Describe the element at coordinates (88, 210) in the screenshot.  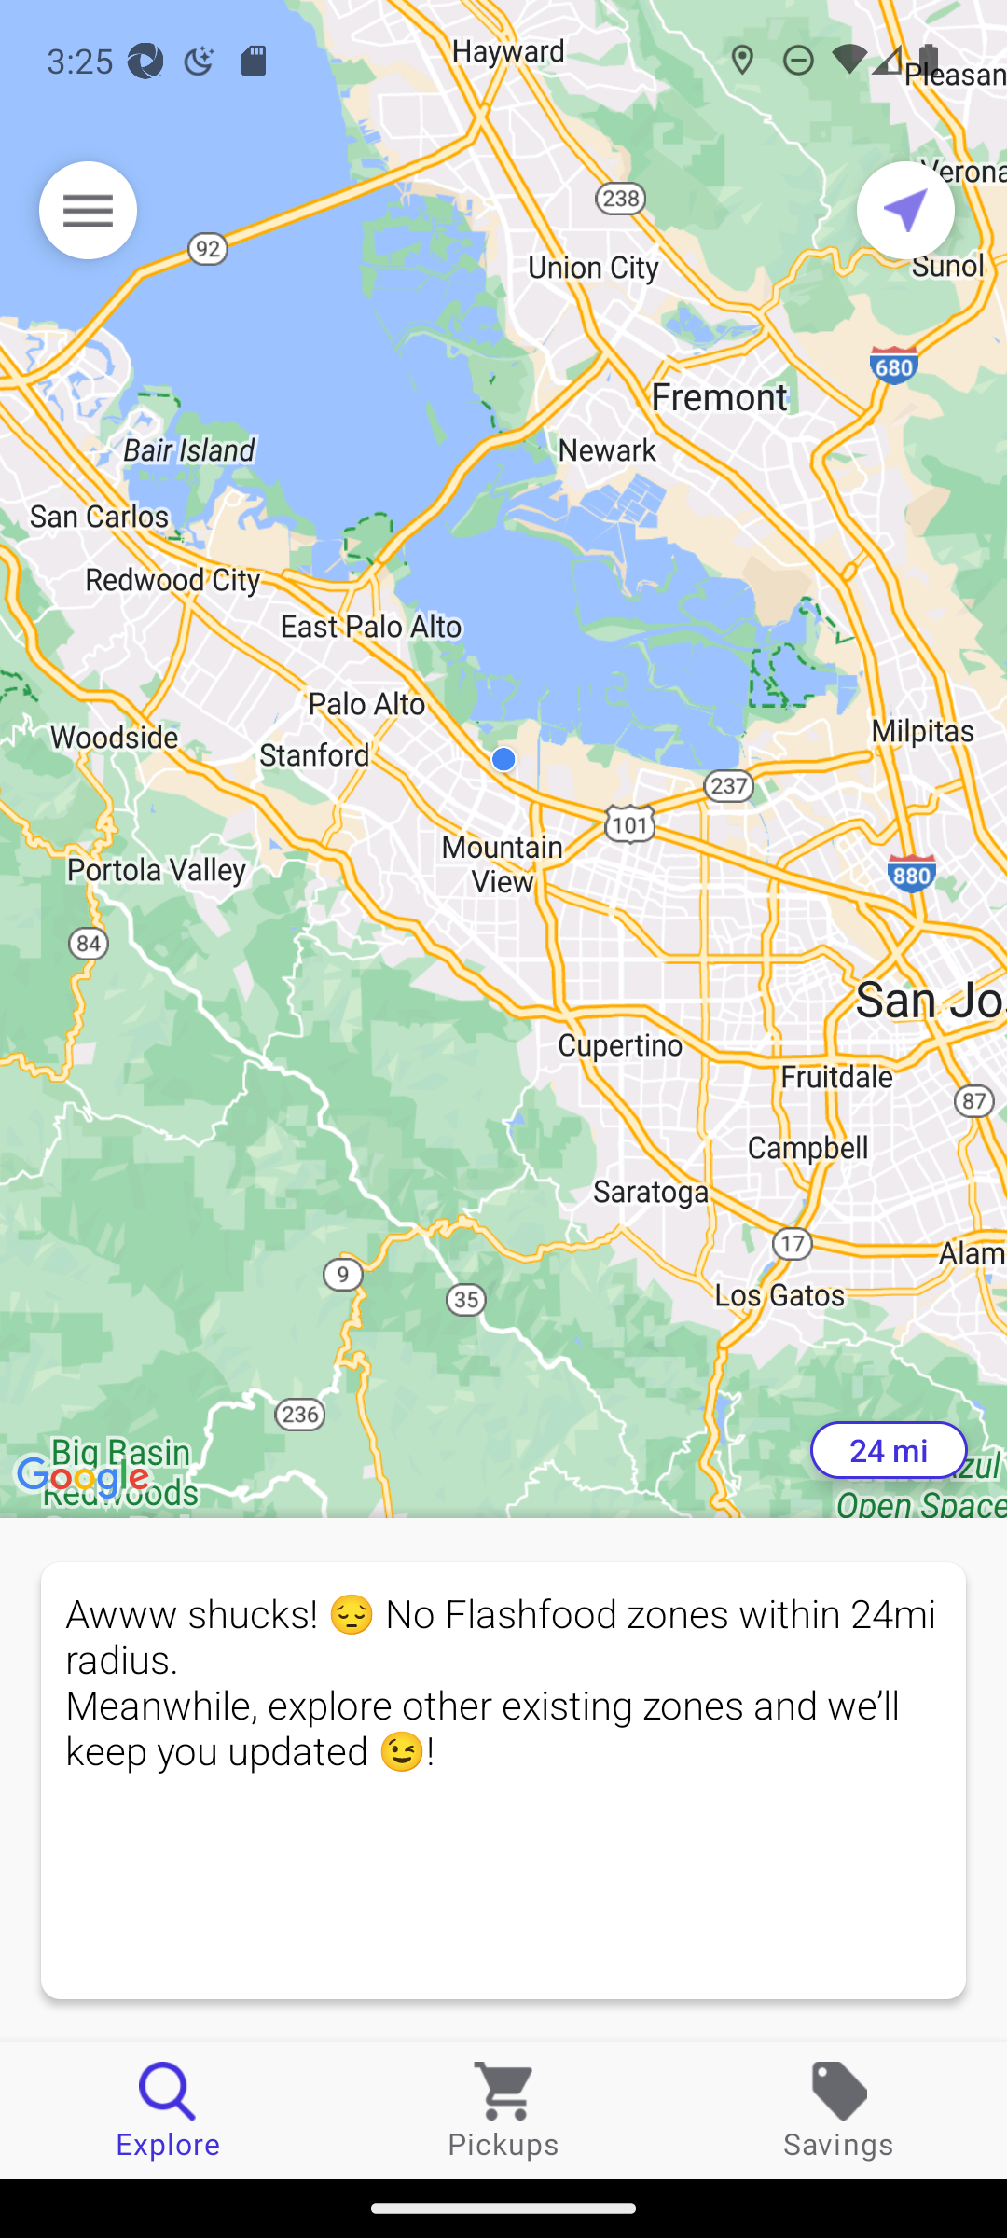
I see `Menu` at that location.